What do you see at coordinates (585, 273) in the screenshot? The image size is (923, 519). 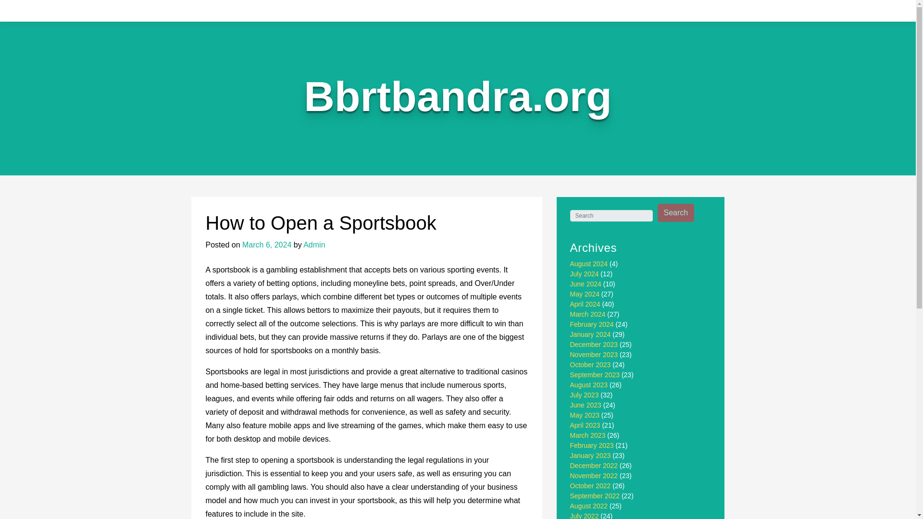 I see `July 2024` at bounding box center [585, 273].